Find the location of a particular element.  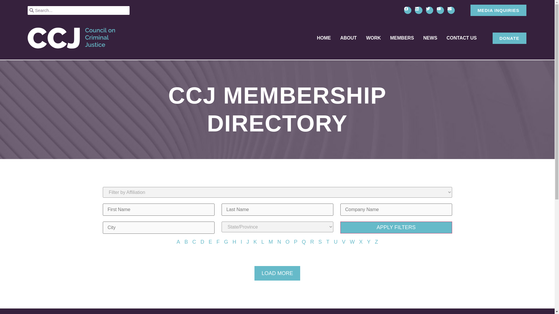

MEDIA INQUIRIES is located at coordinates (498, 10).